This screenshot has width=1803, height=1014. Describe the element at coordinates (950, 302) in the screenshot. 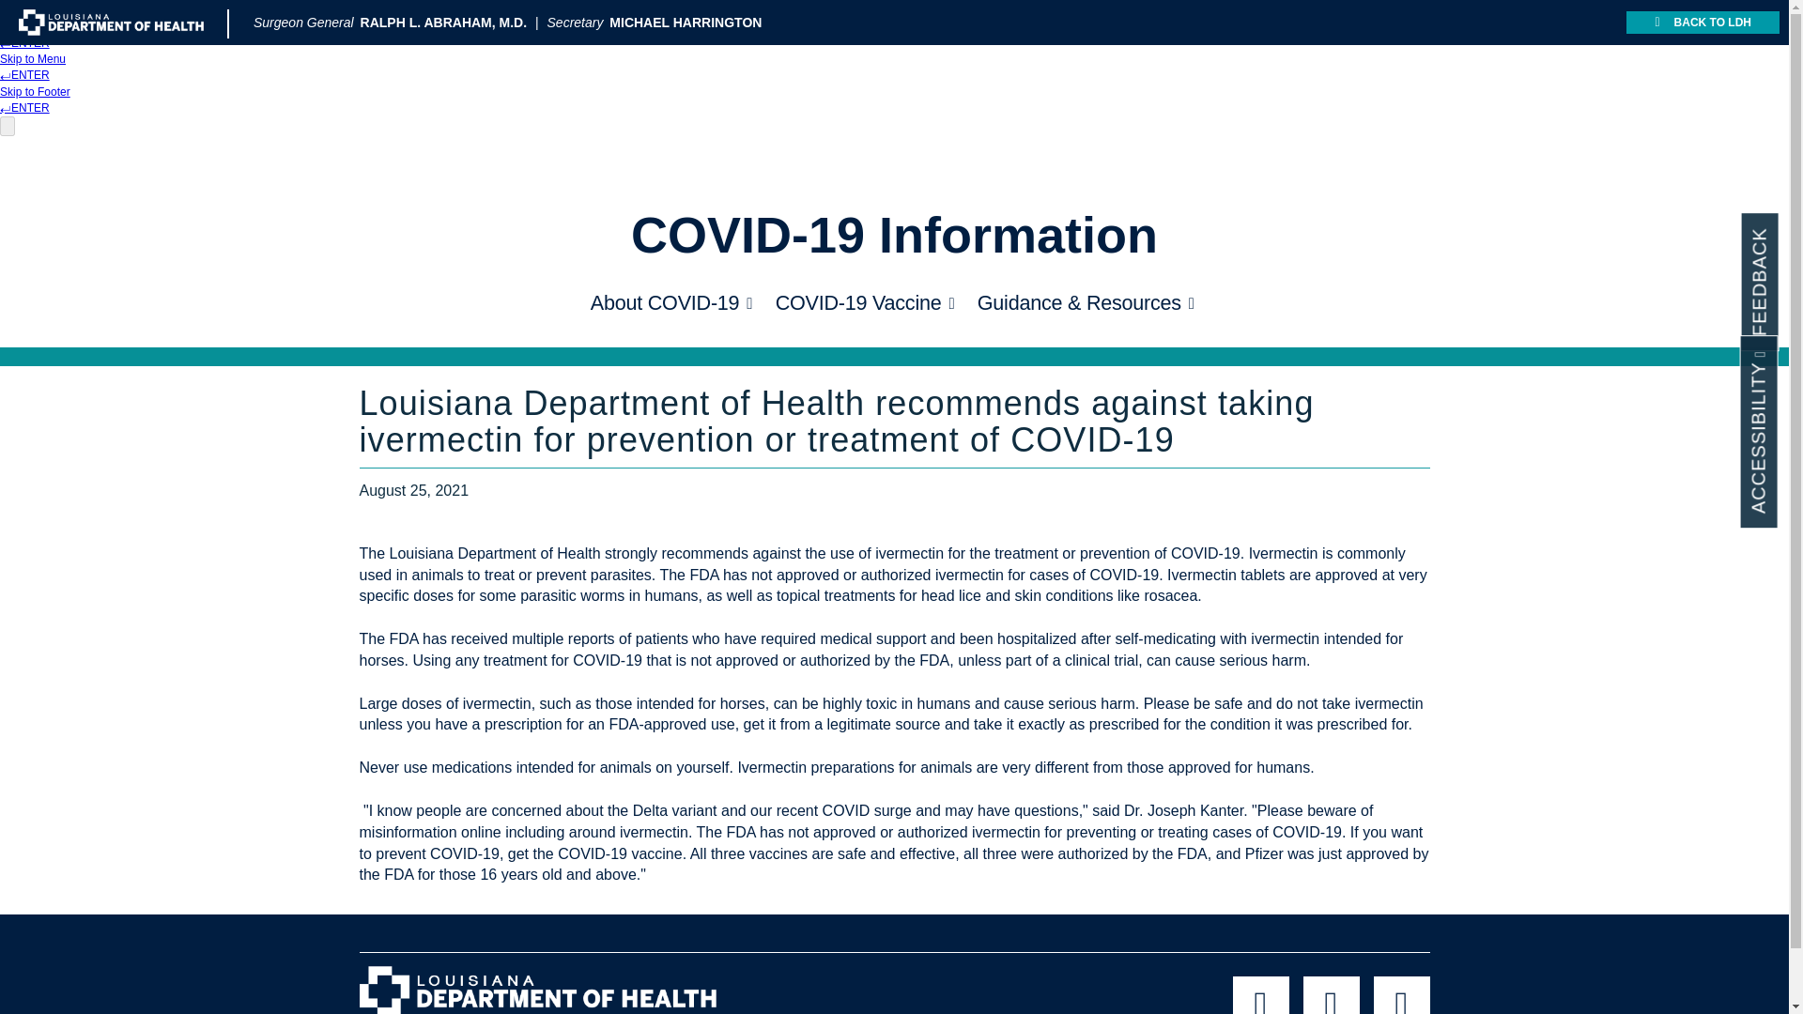

I see `more about covid-19` at that location.